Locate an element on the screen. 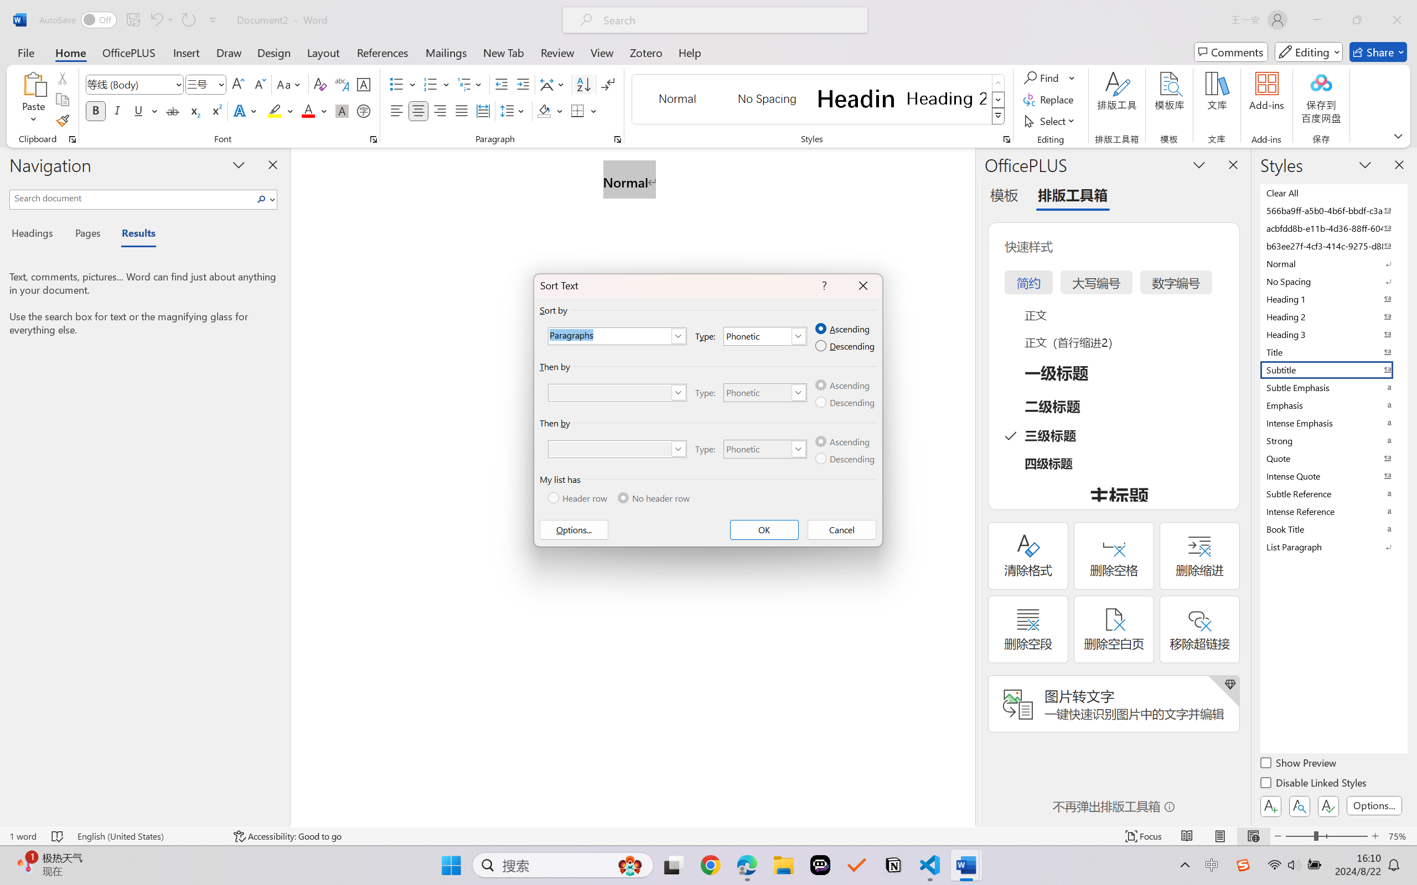 This screenshot has height=885, width=1417. Italic is located at coordinates (117, 111).